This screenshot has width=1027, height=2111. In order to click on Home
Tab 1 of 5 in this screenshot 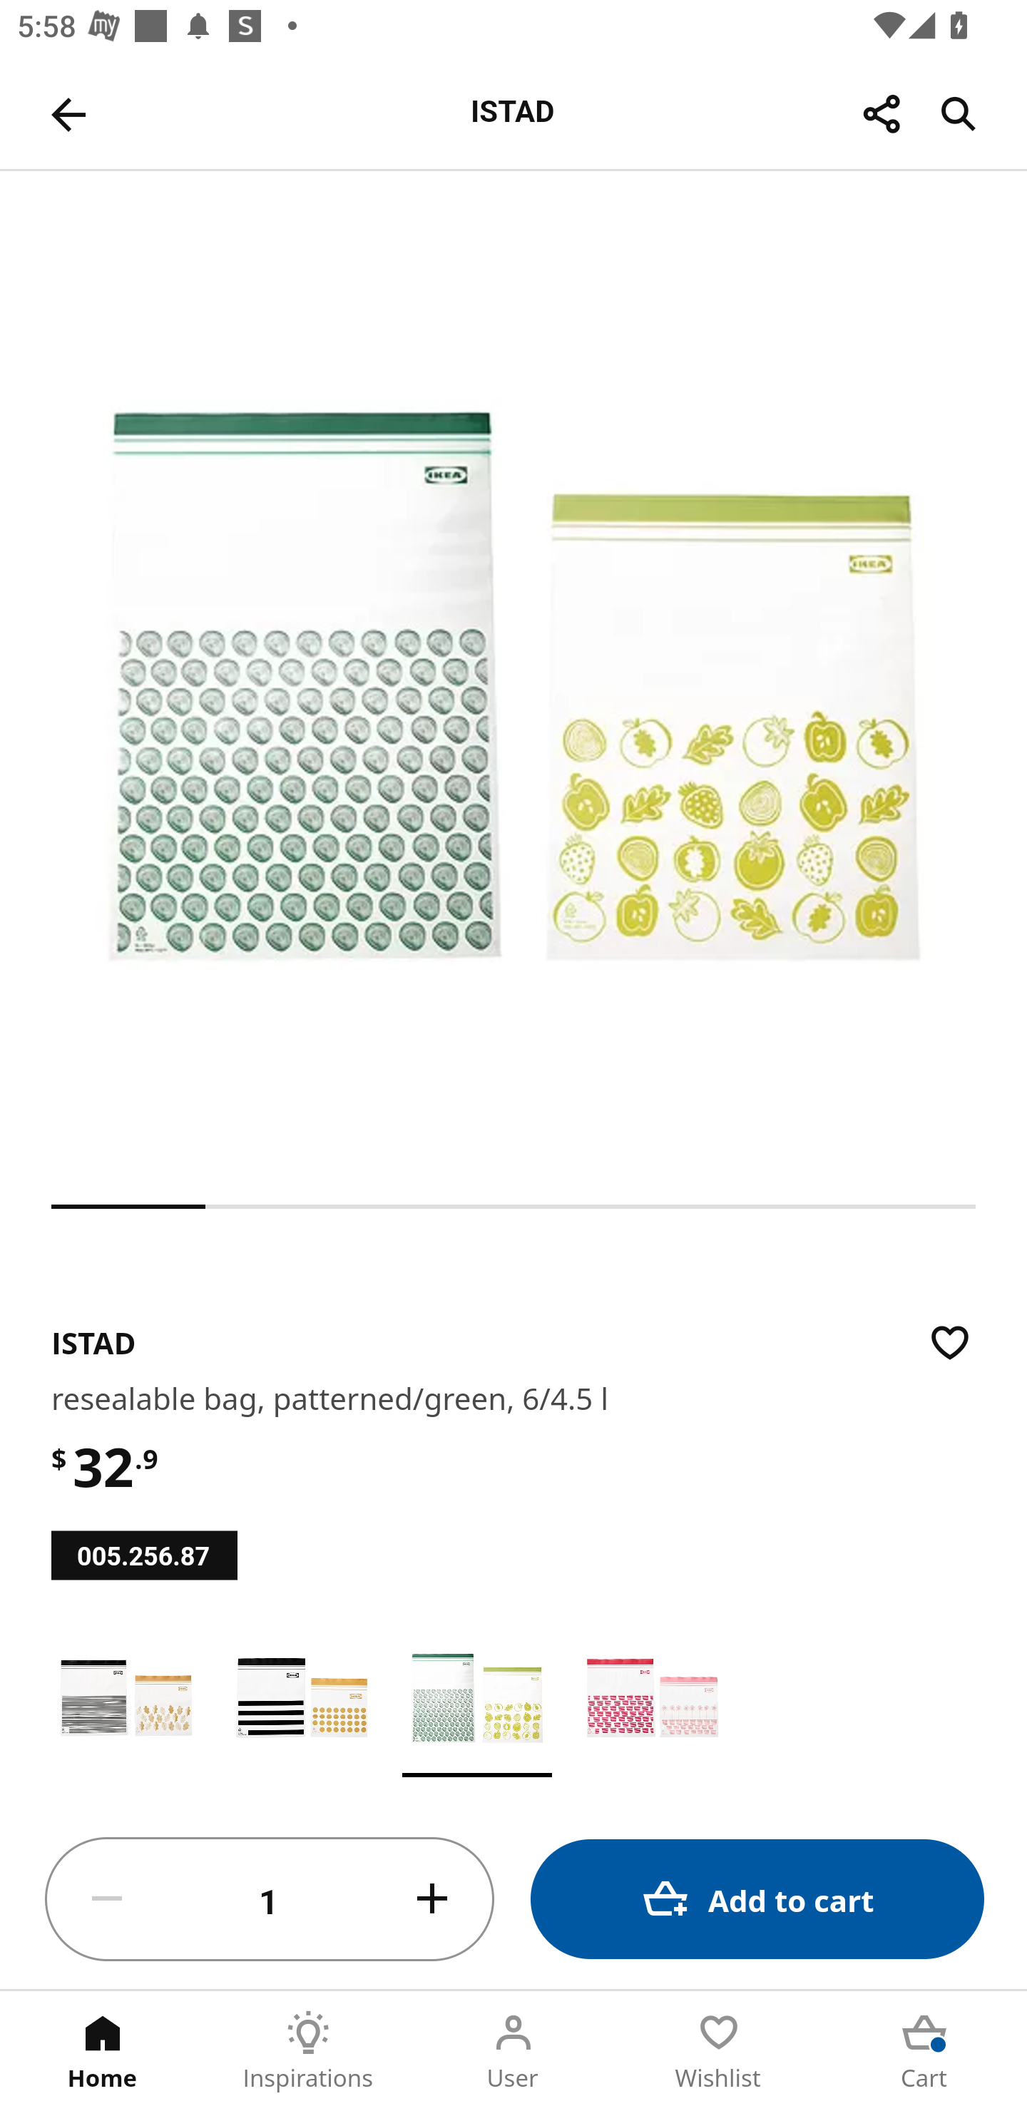, I will do `click(103, 2051)`.